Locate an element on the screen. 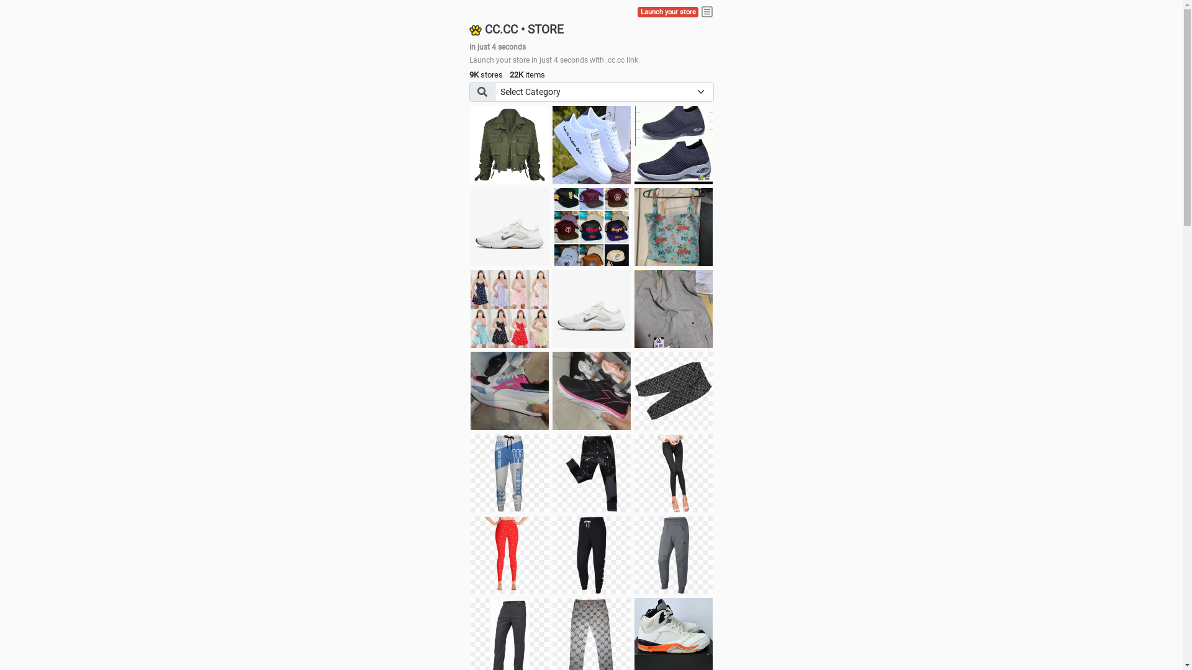 The width and height of the screenshot is (1192, 670). Zapatillas pumas is located at coordinates (510, 391).